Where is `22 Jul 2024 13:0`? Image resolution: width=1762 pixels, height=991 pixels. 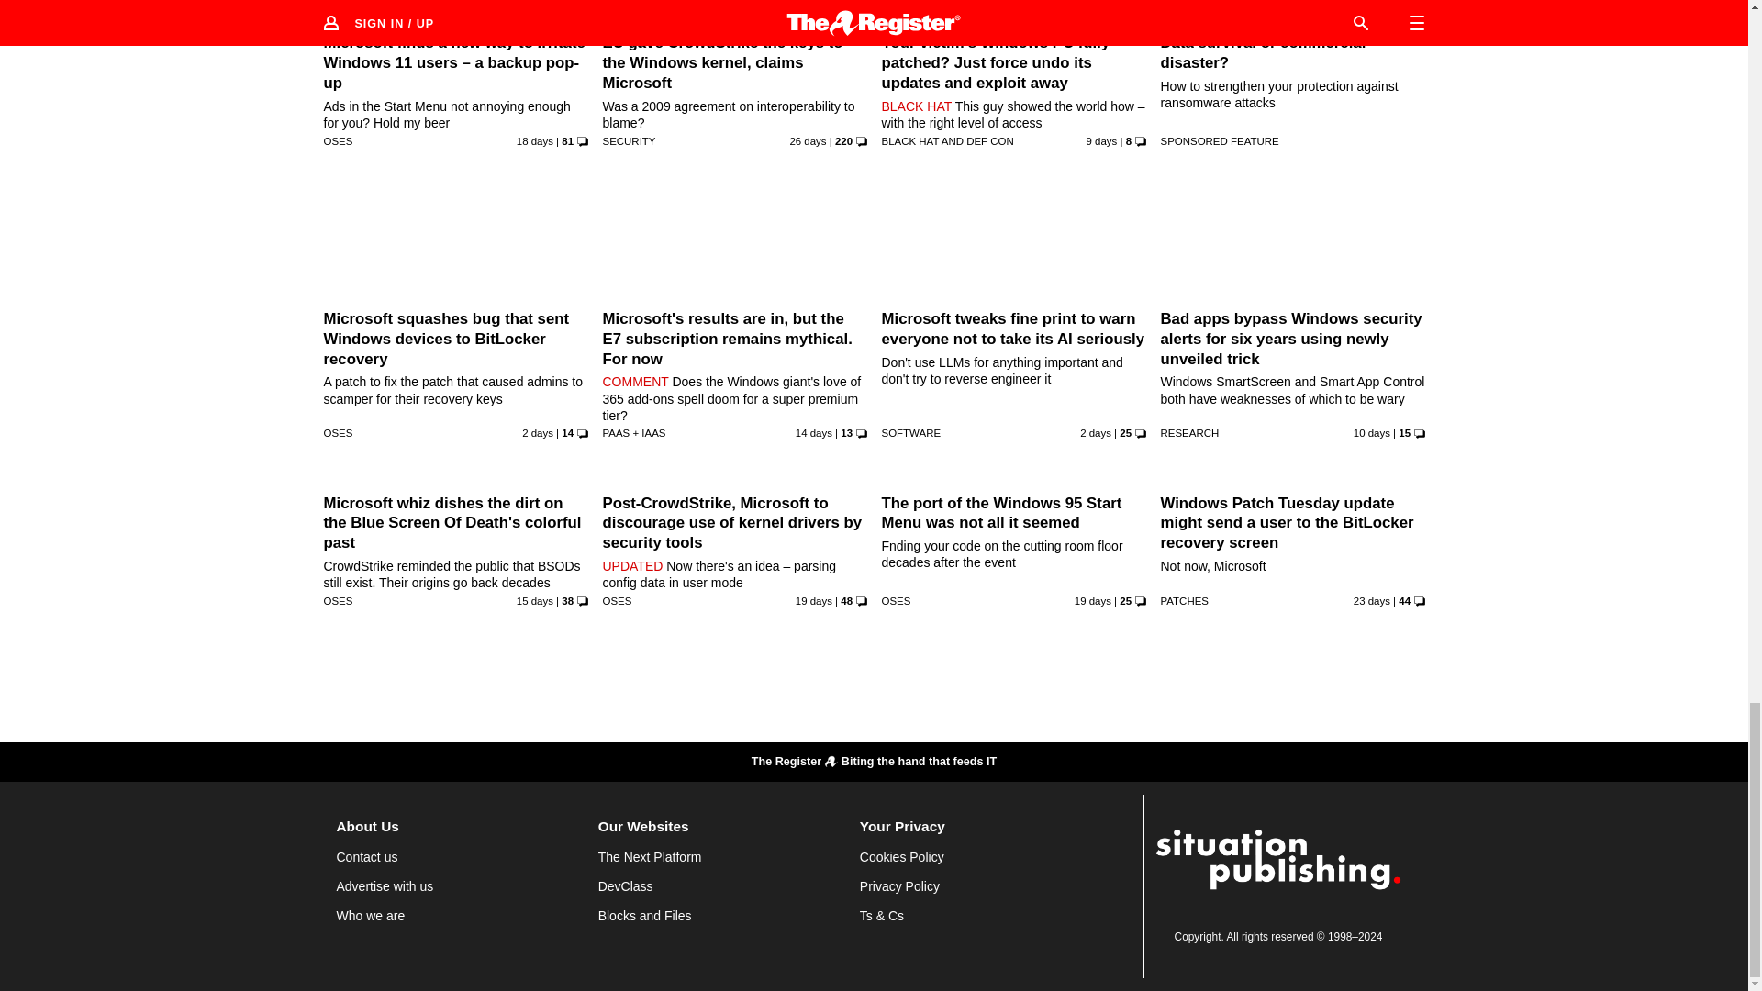 22 Jul 2024 13:0 is located at coordinates (808, 140).